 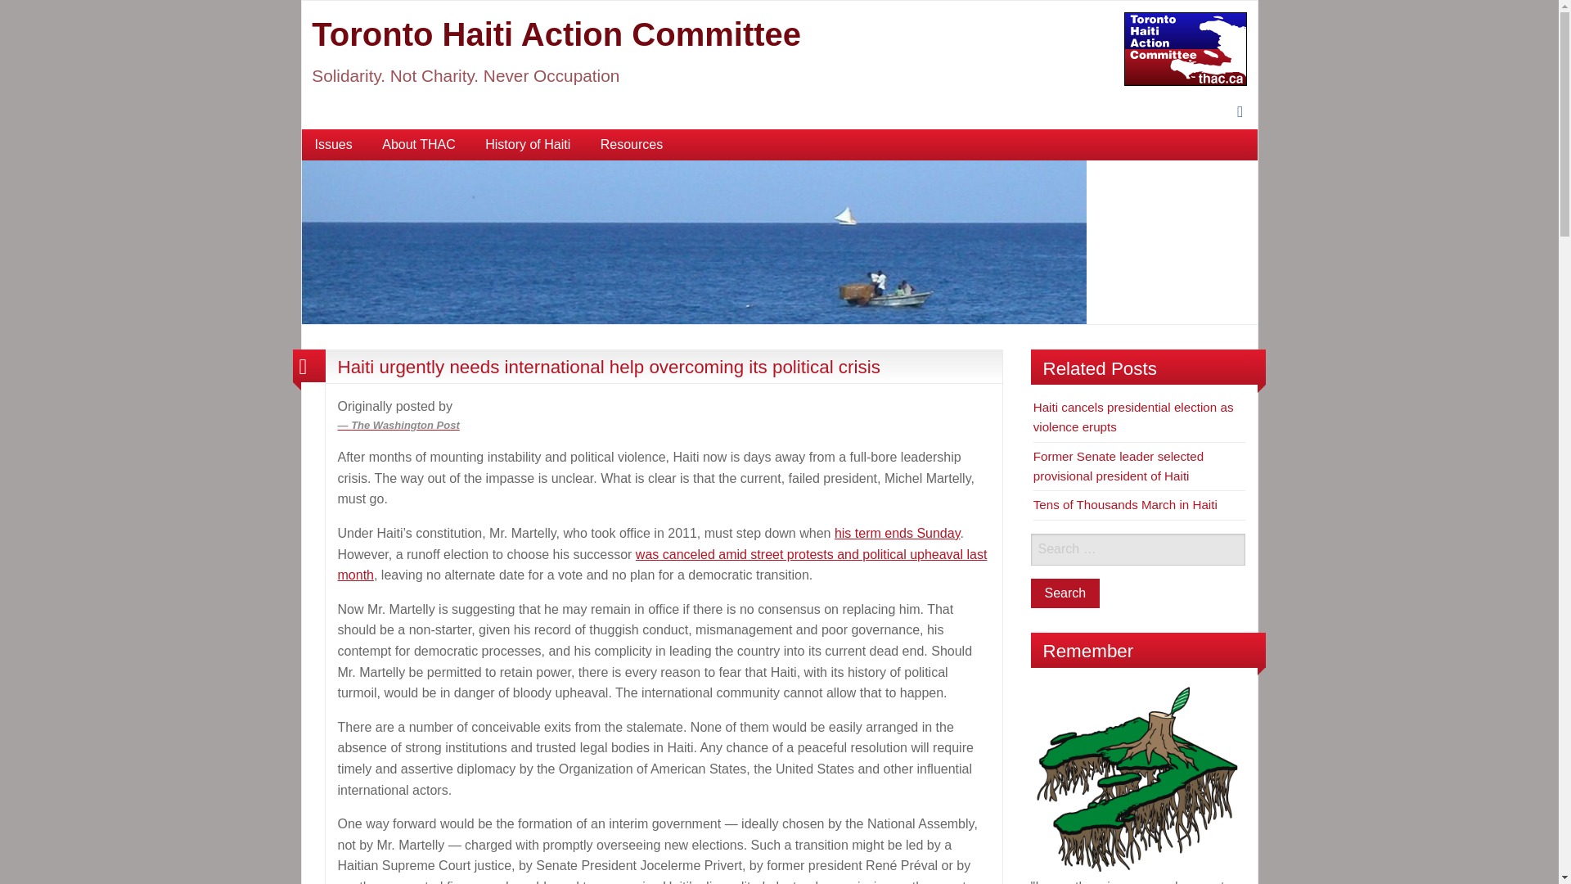 What do you see at coordinates (527, 144) in the screenshot?
I see `History of Haiti` at bounding box center [527, 144].